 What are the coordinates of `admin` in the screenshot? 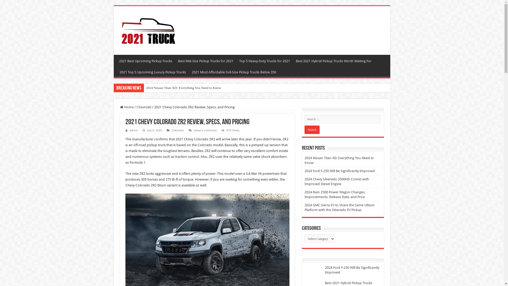 It's located at (134, 130).